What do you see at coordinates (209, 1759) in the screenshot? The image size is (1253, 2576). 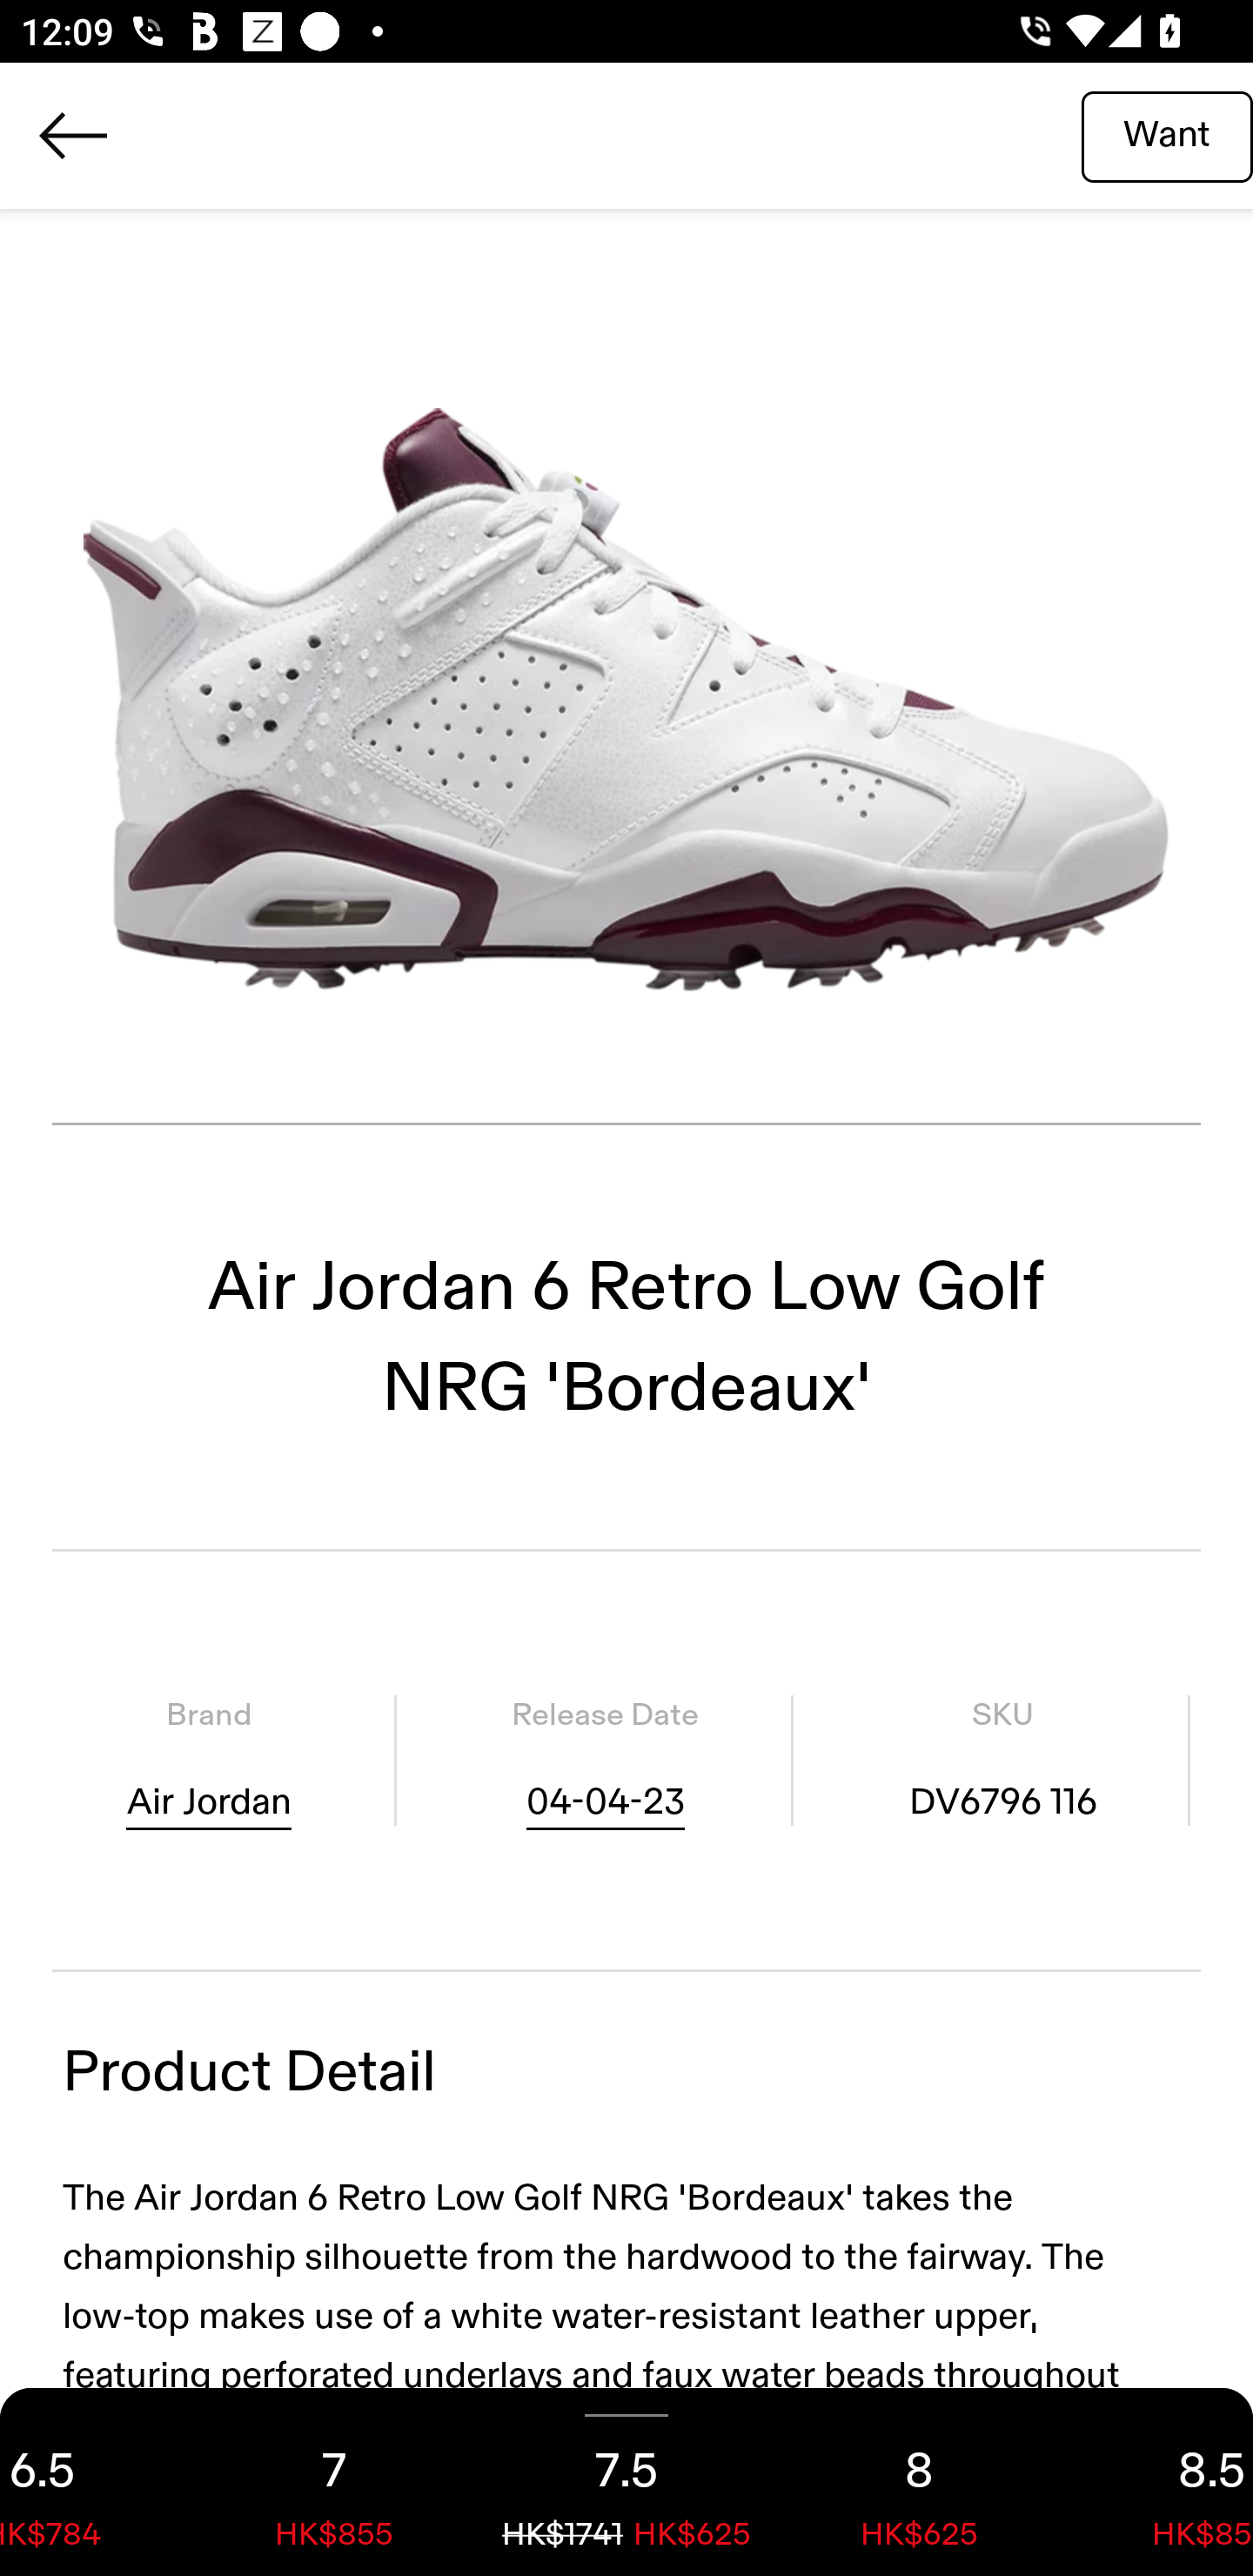 I see `Brand Air Jordan` at bounding box center [209, 1759].